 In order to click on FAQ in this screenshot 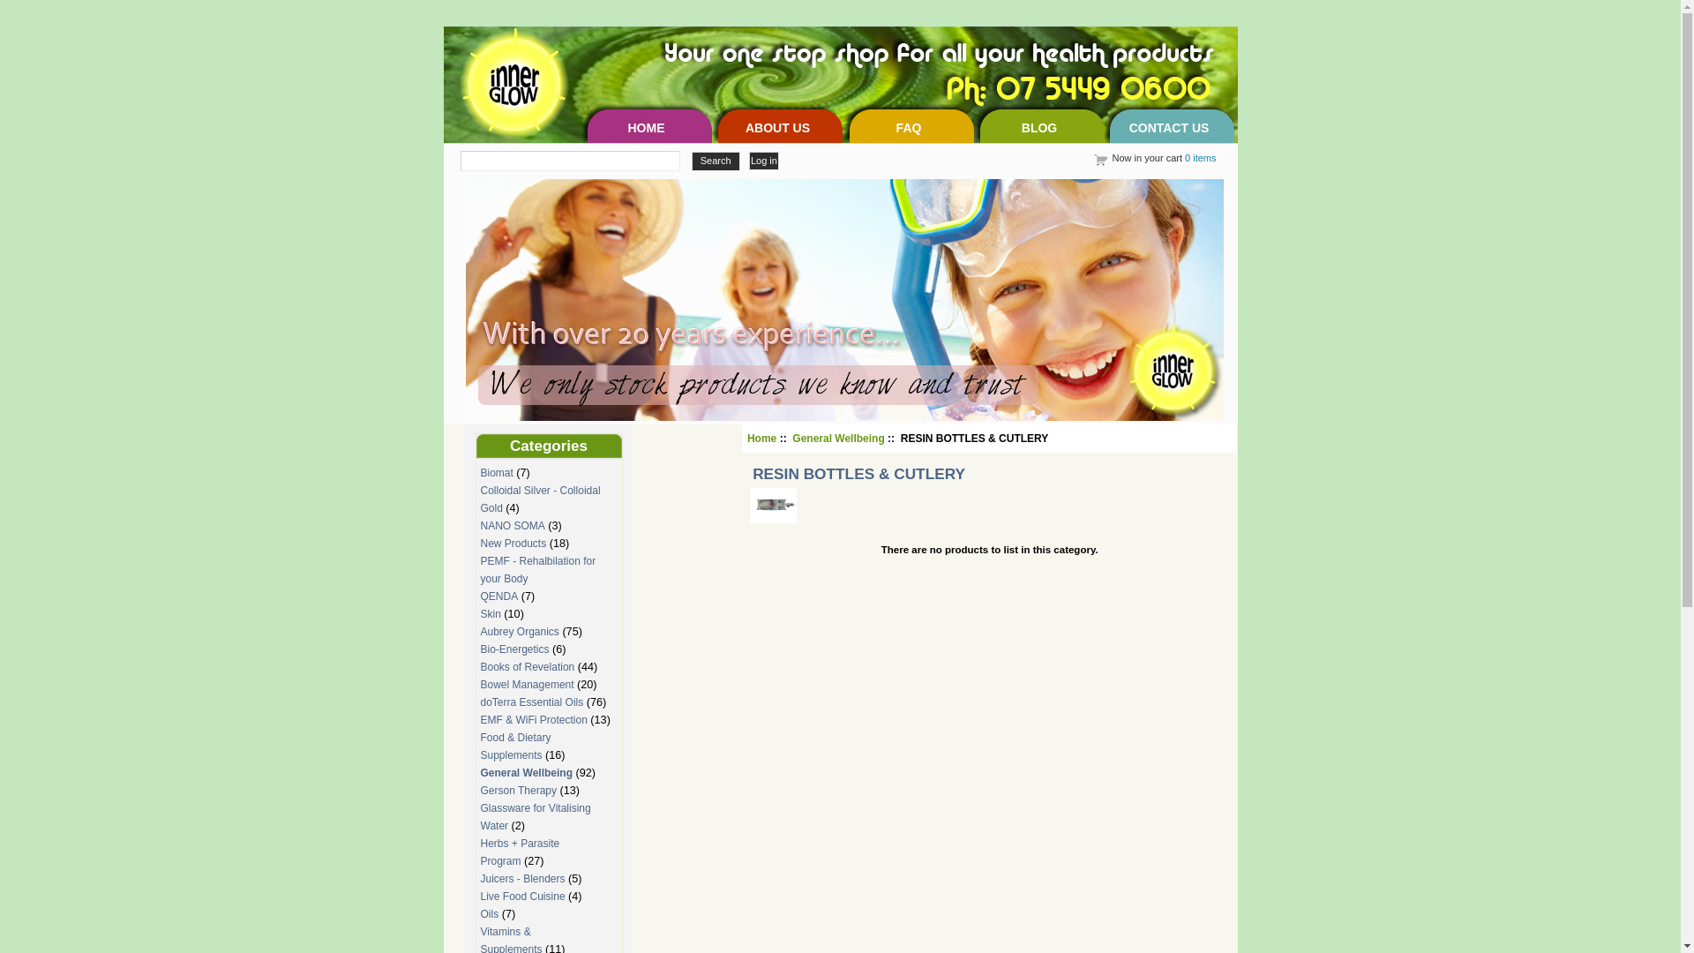, I will do `click(909, 124)`.